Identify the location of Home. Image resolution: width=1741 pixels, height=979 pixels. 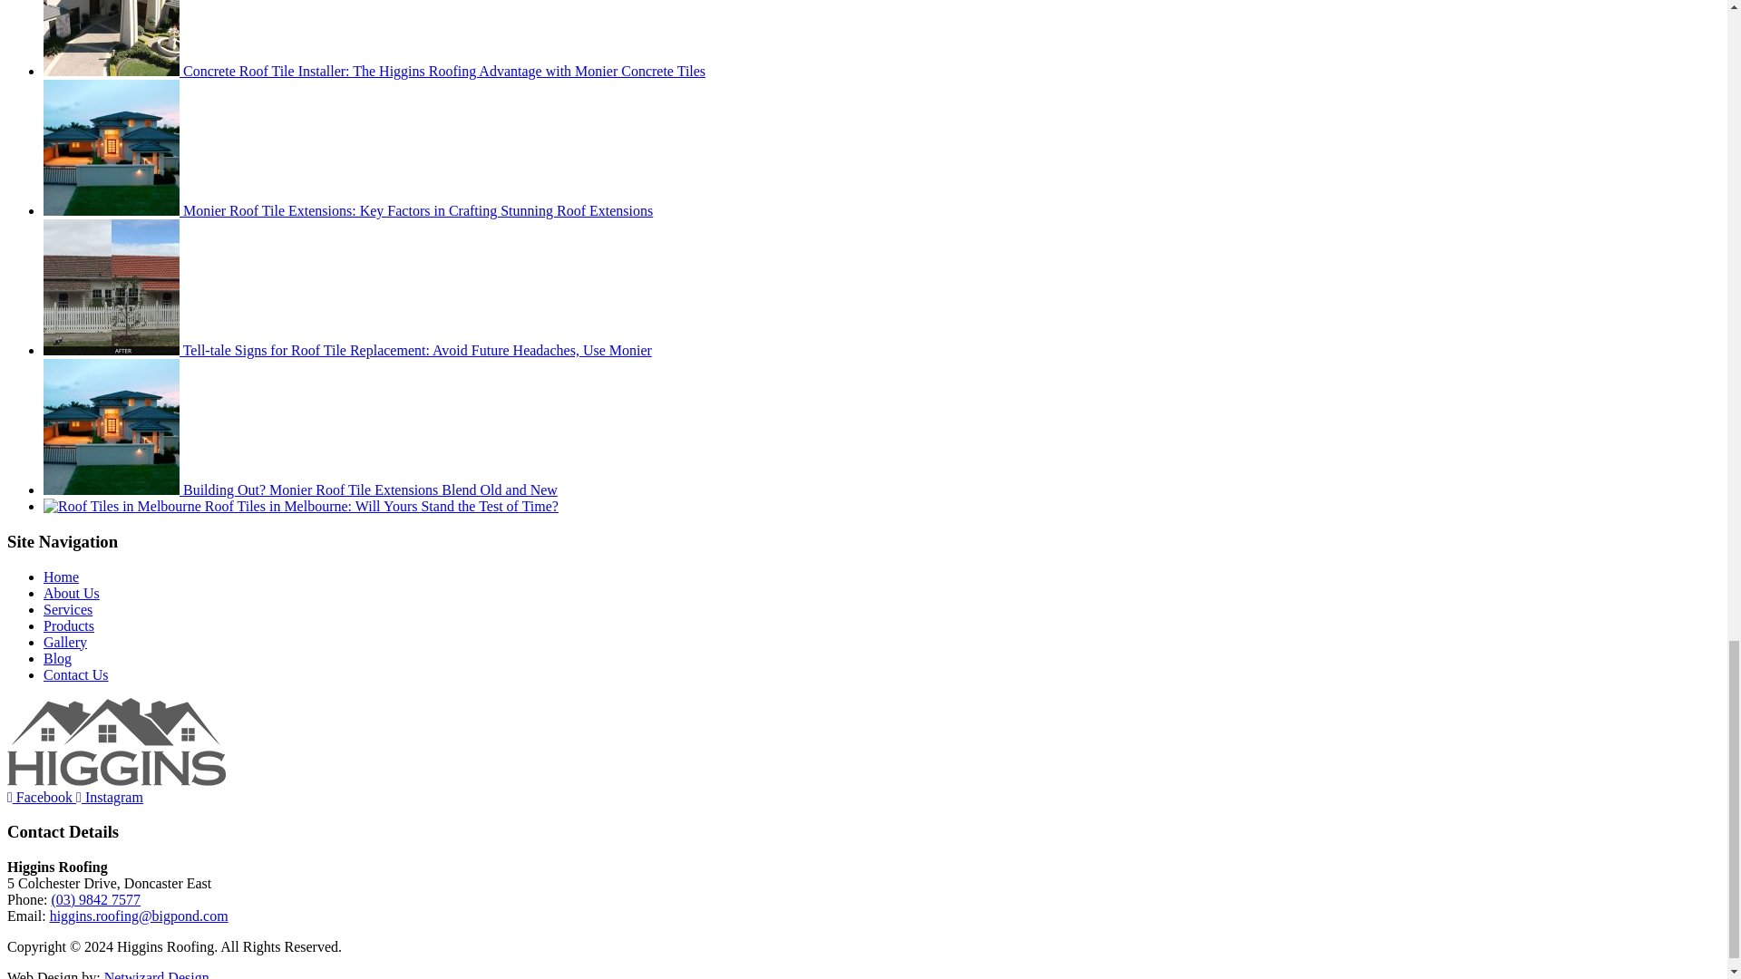
(61, 577).